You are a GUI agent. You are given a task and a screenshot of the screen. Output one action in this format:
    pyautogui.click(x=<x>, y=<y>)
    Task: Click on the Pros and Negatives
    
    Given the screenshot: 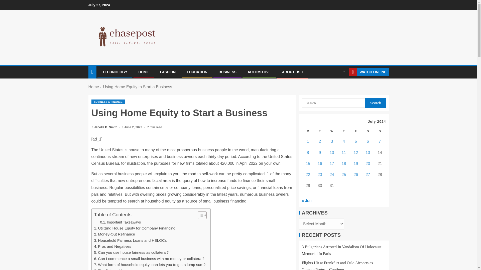 What is the action you would take?
    pyautogui.click(x=113, y=246)
    